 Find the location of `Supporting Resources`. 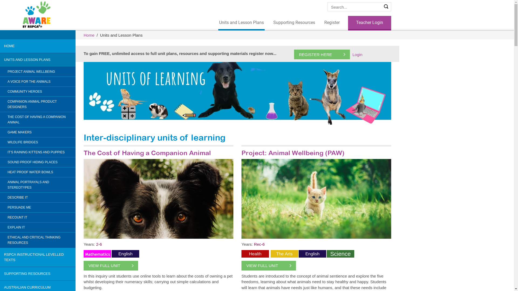

Supporting Resources is located at coordinates (294, 23).